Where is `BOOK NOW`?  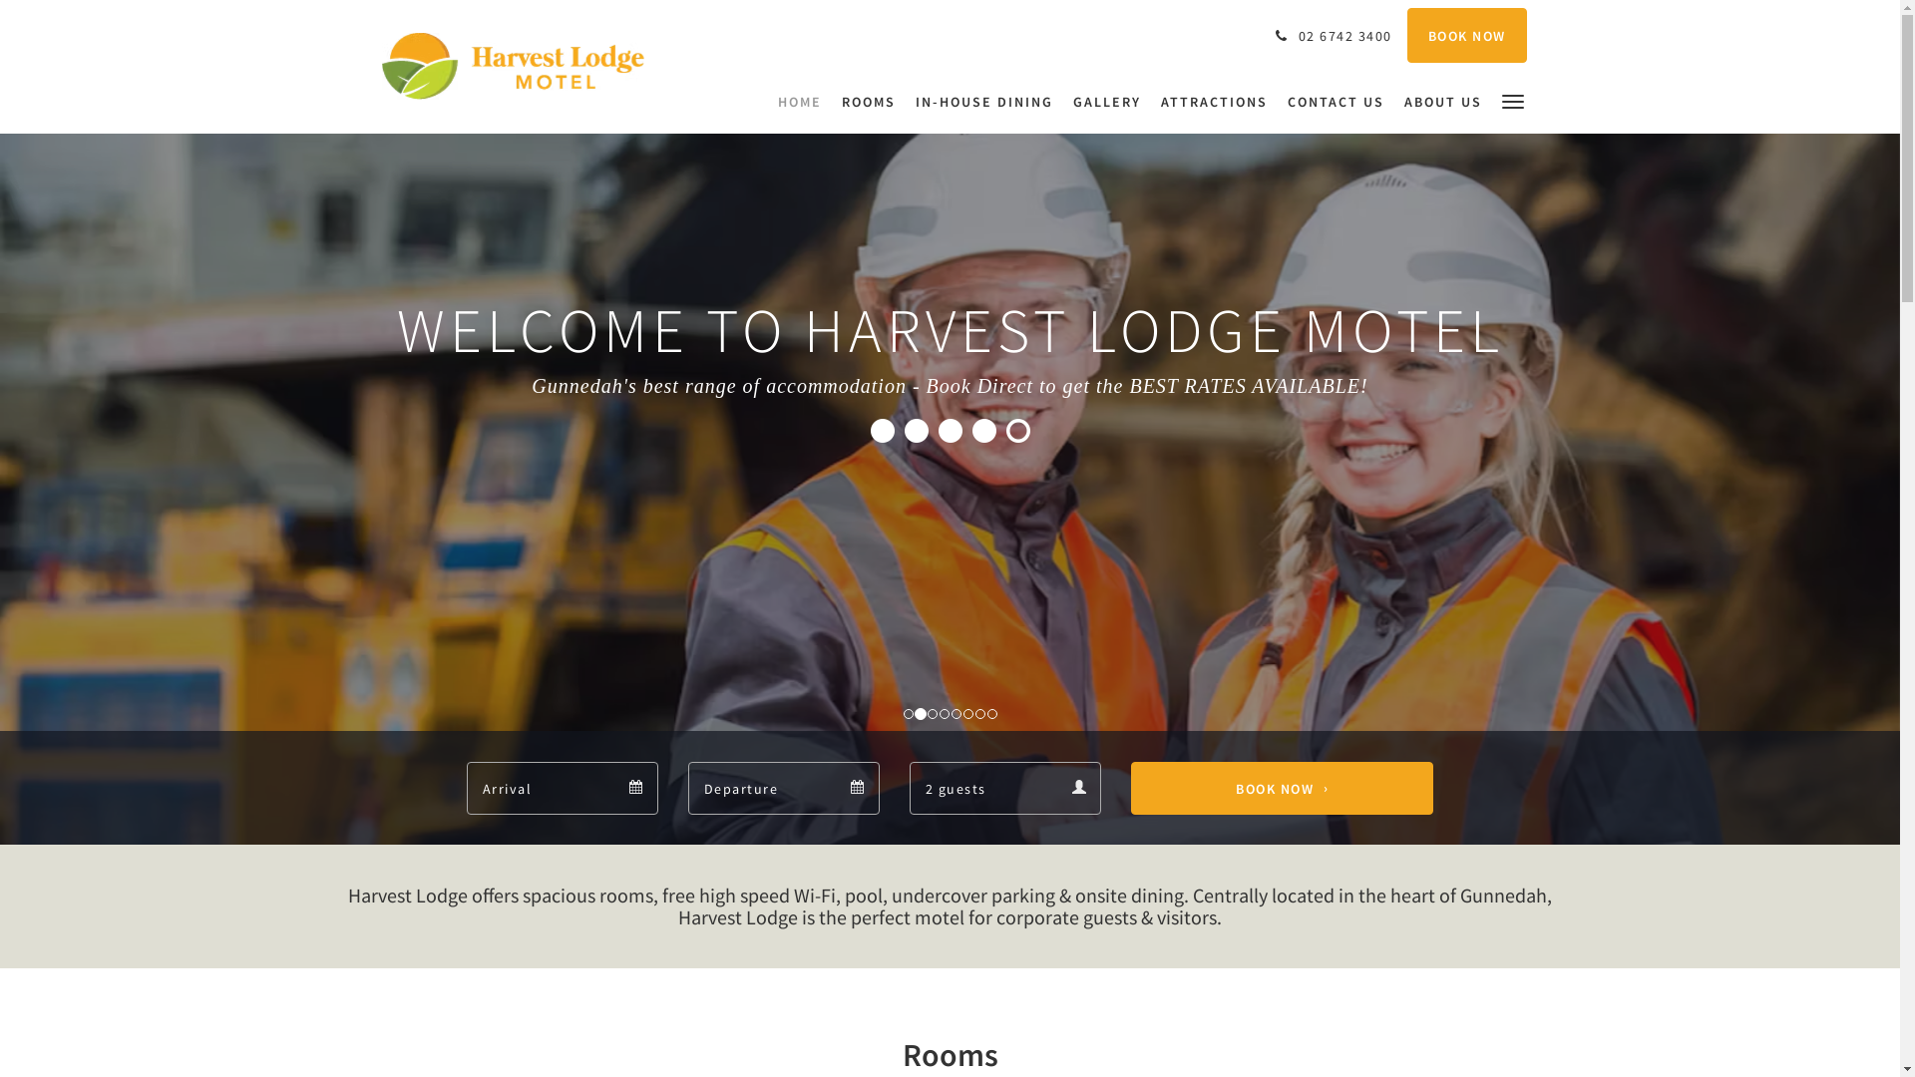 BOOK NOW is located at coordinates (1283, 788).